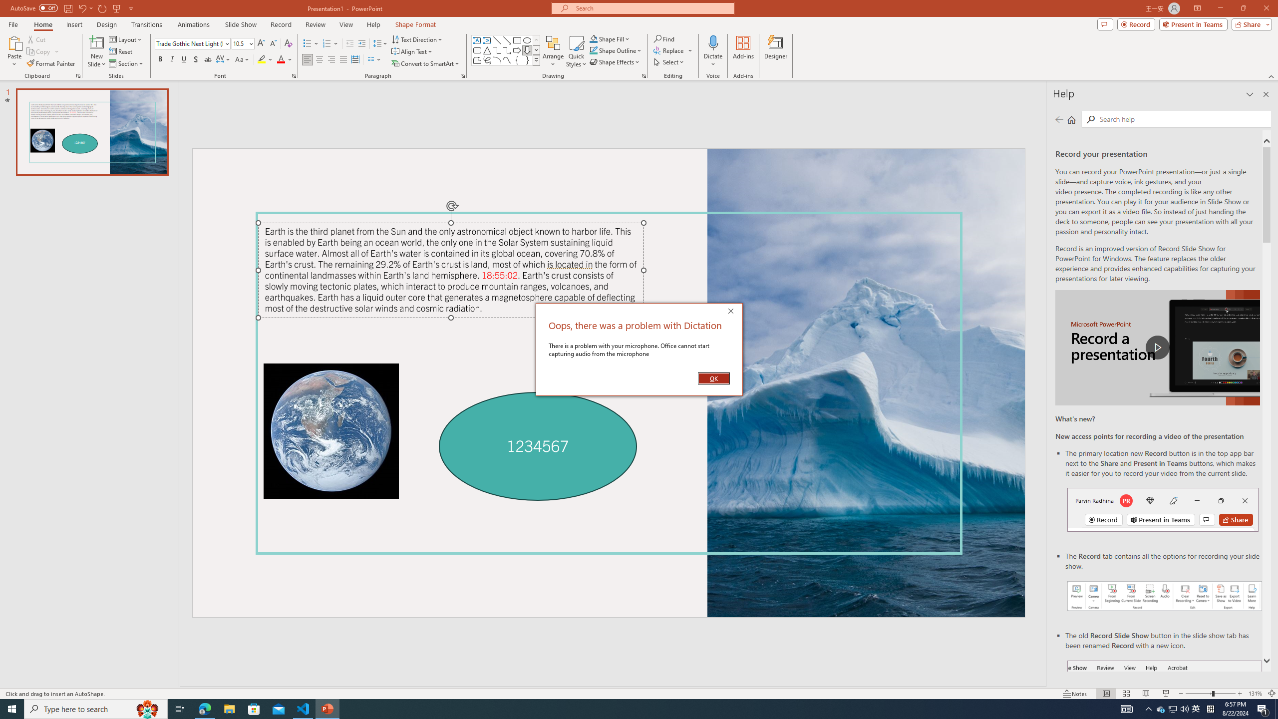 The height and width of the screenshot is (719, 1278). Describe the element at coordinates (1184, 709) in the screenshot. I see `Q2790: 100%` at that location.